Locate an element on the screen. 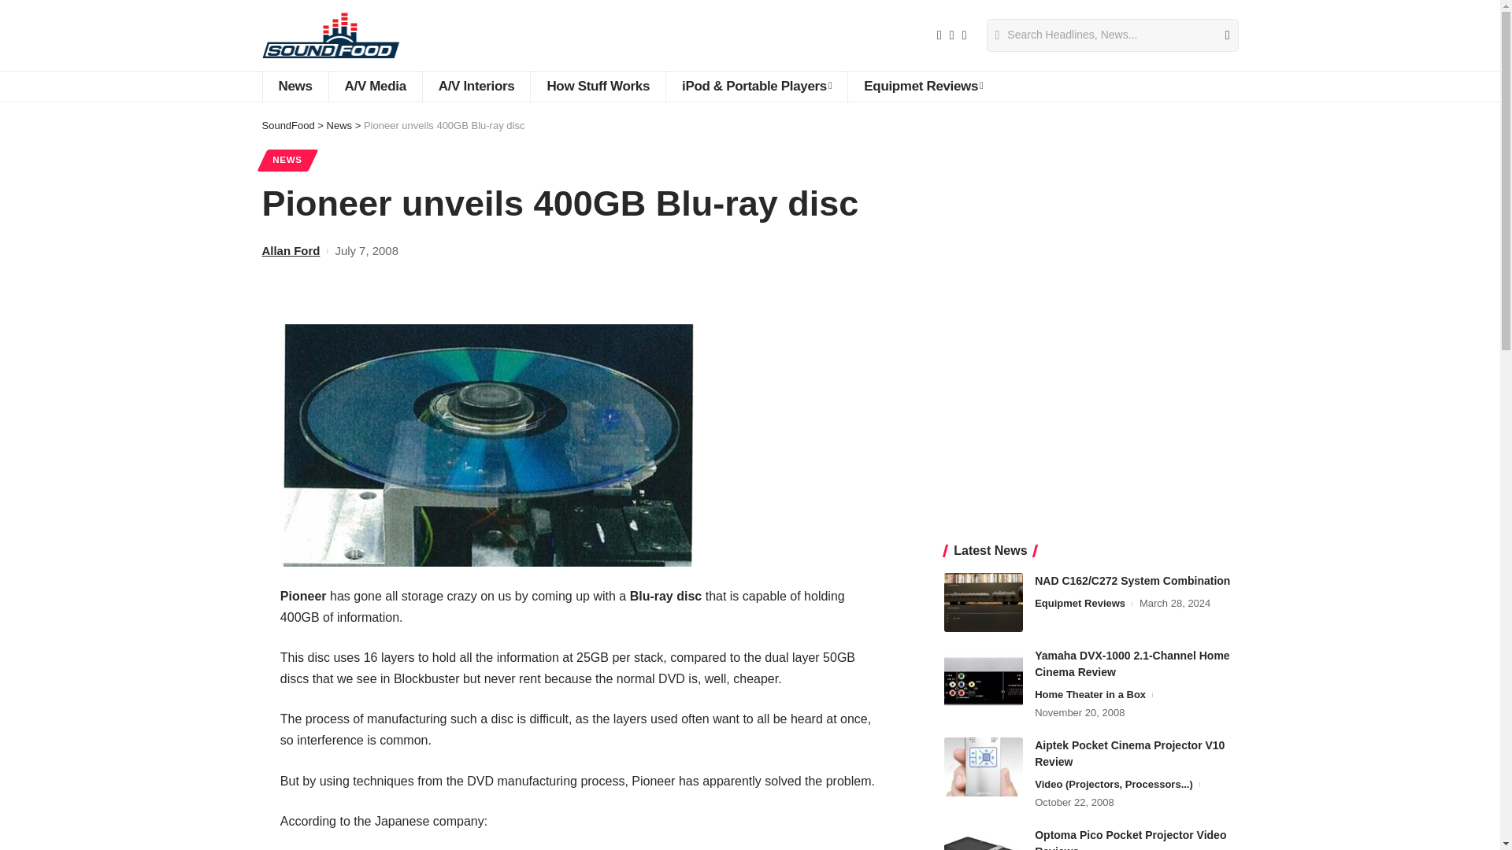 Image resolution: width=1512 pixels, height=850 pixels. Yamaha DVX-1000 2.1-Channel Home Cinema Review is located at coordinates (983, 676).